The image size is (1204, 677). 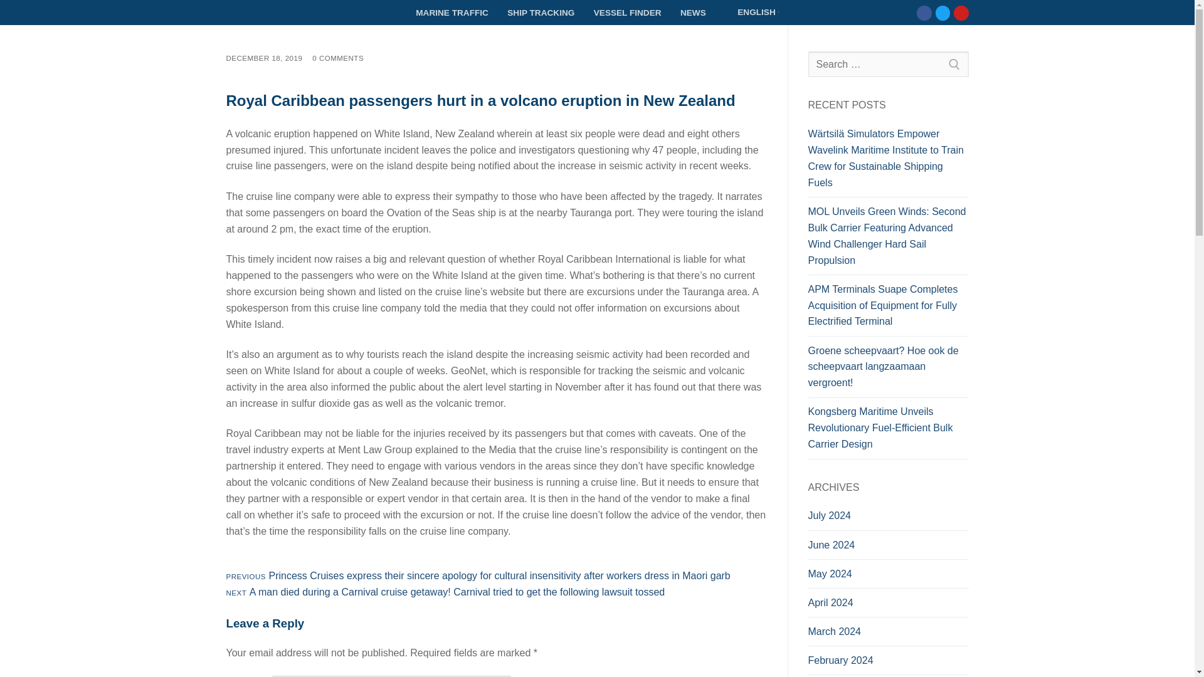 What do you see at coordinates (541, 13) in the screenshot?
I see `SHIP TRACKING` at bounding box center [541, 13].